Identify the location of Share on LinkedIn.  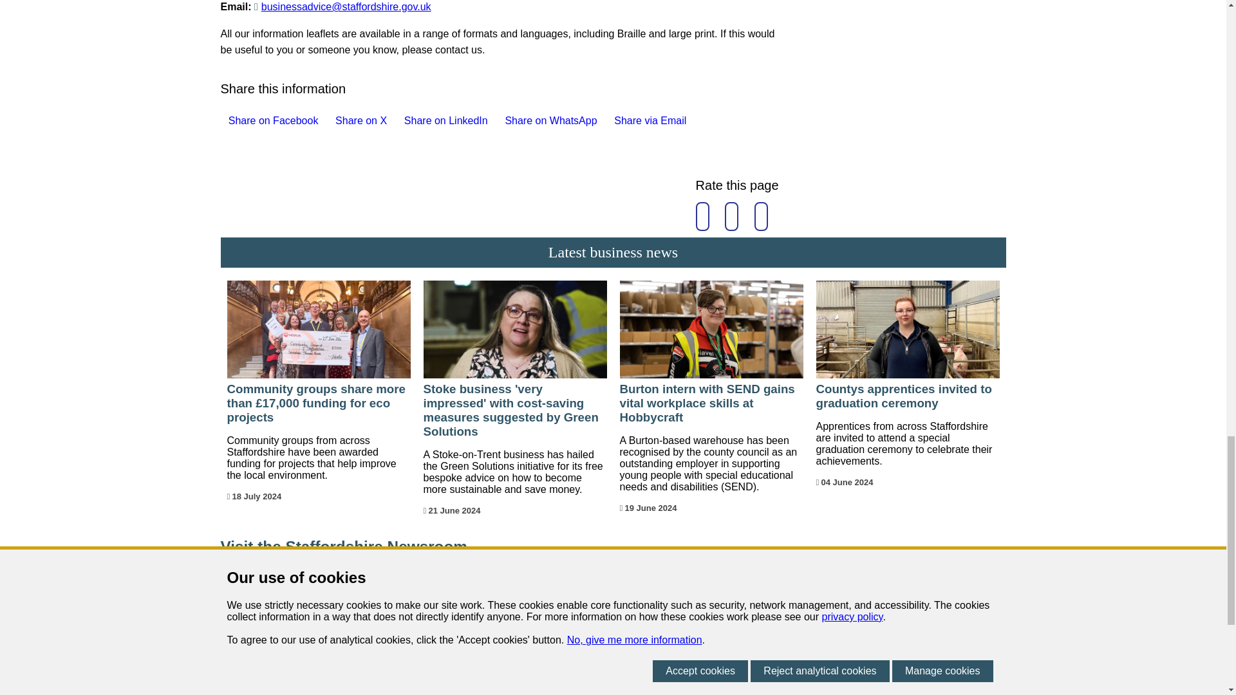
(400, 121).